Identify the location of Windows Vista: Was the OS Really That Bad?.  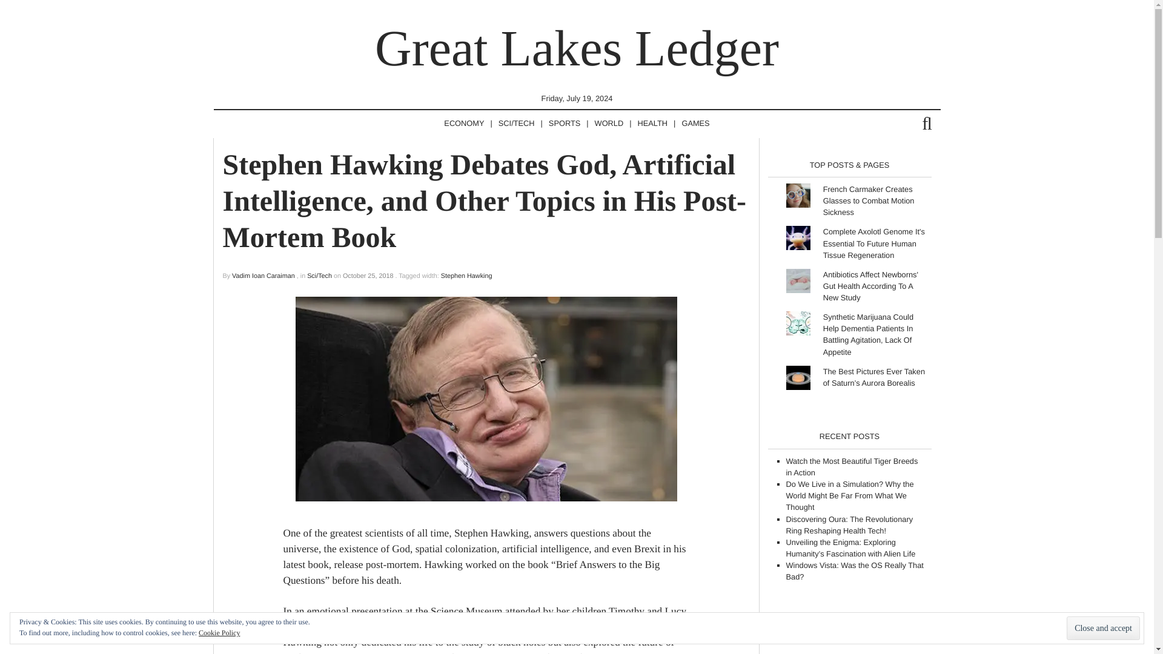
(854, 570).